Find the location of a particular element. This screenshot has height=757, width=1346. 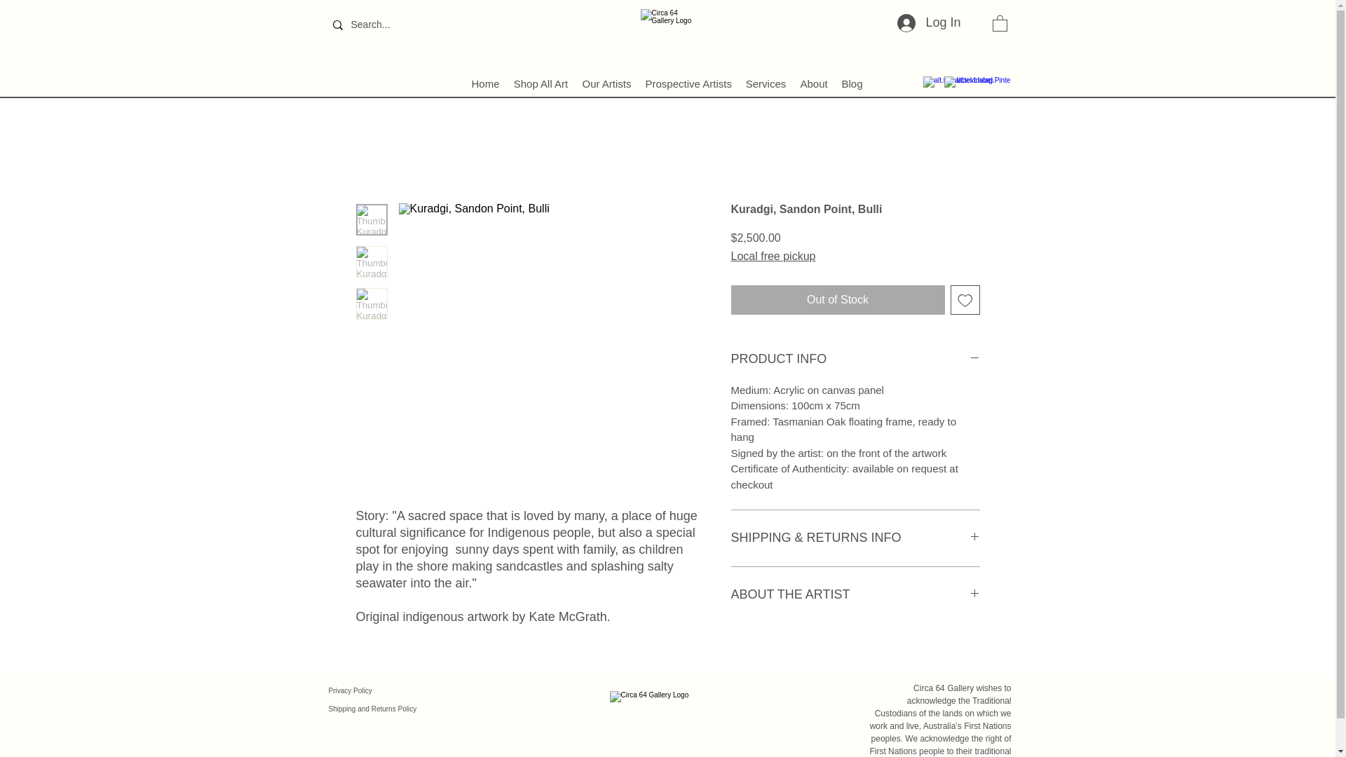

Services is located at coordinates (766, 83).